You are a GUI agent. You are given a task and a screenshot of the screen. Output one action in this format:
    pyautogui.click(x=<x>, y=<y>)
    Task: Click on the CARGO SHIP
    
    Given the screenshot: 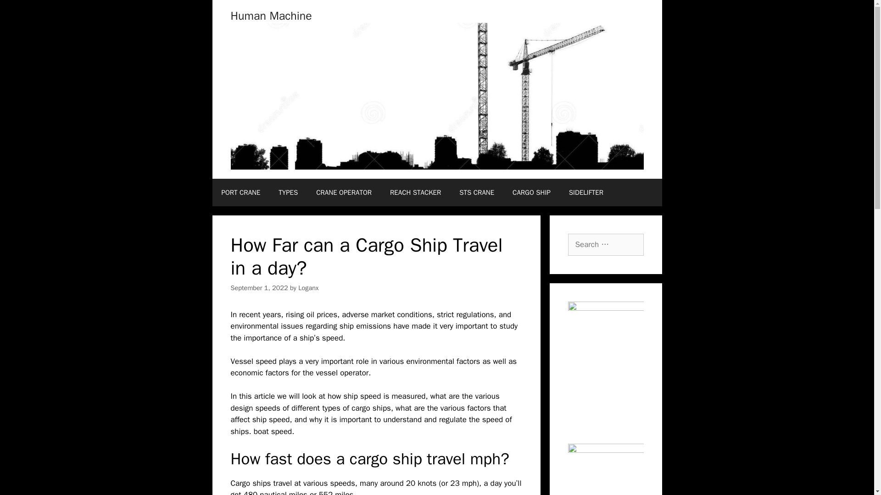 What is the action you would take?
    pyautogui.click(x=531, y=192)
    